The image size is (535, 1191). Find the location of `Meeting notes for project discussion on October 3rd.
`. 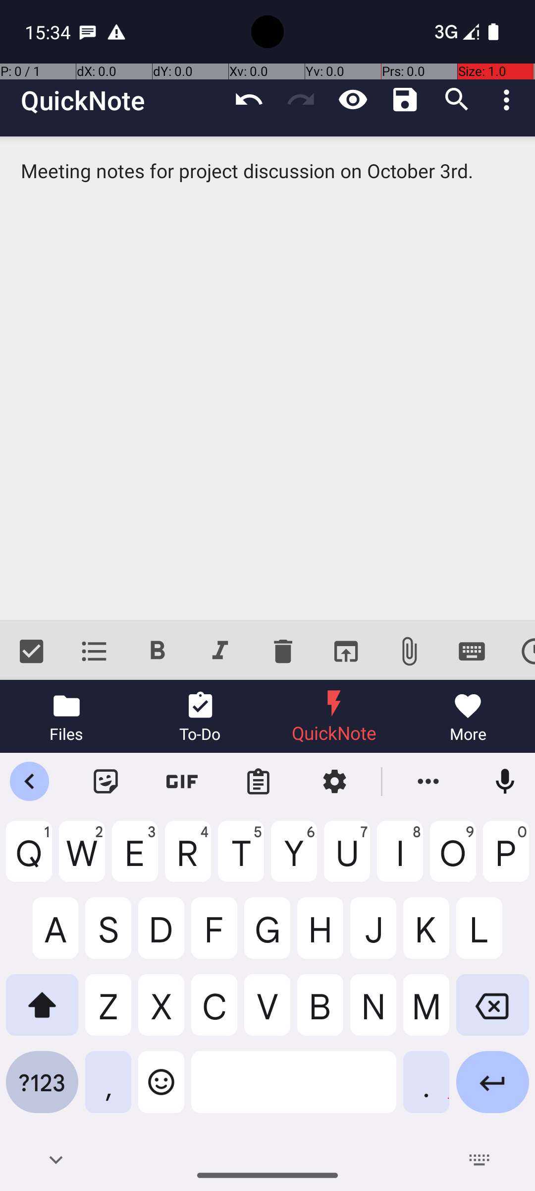

Meeting notes for project discussion on October 3rd.
 is located at coordinates (267, 378).